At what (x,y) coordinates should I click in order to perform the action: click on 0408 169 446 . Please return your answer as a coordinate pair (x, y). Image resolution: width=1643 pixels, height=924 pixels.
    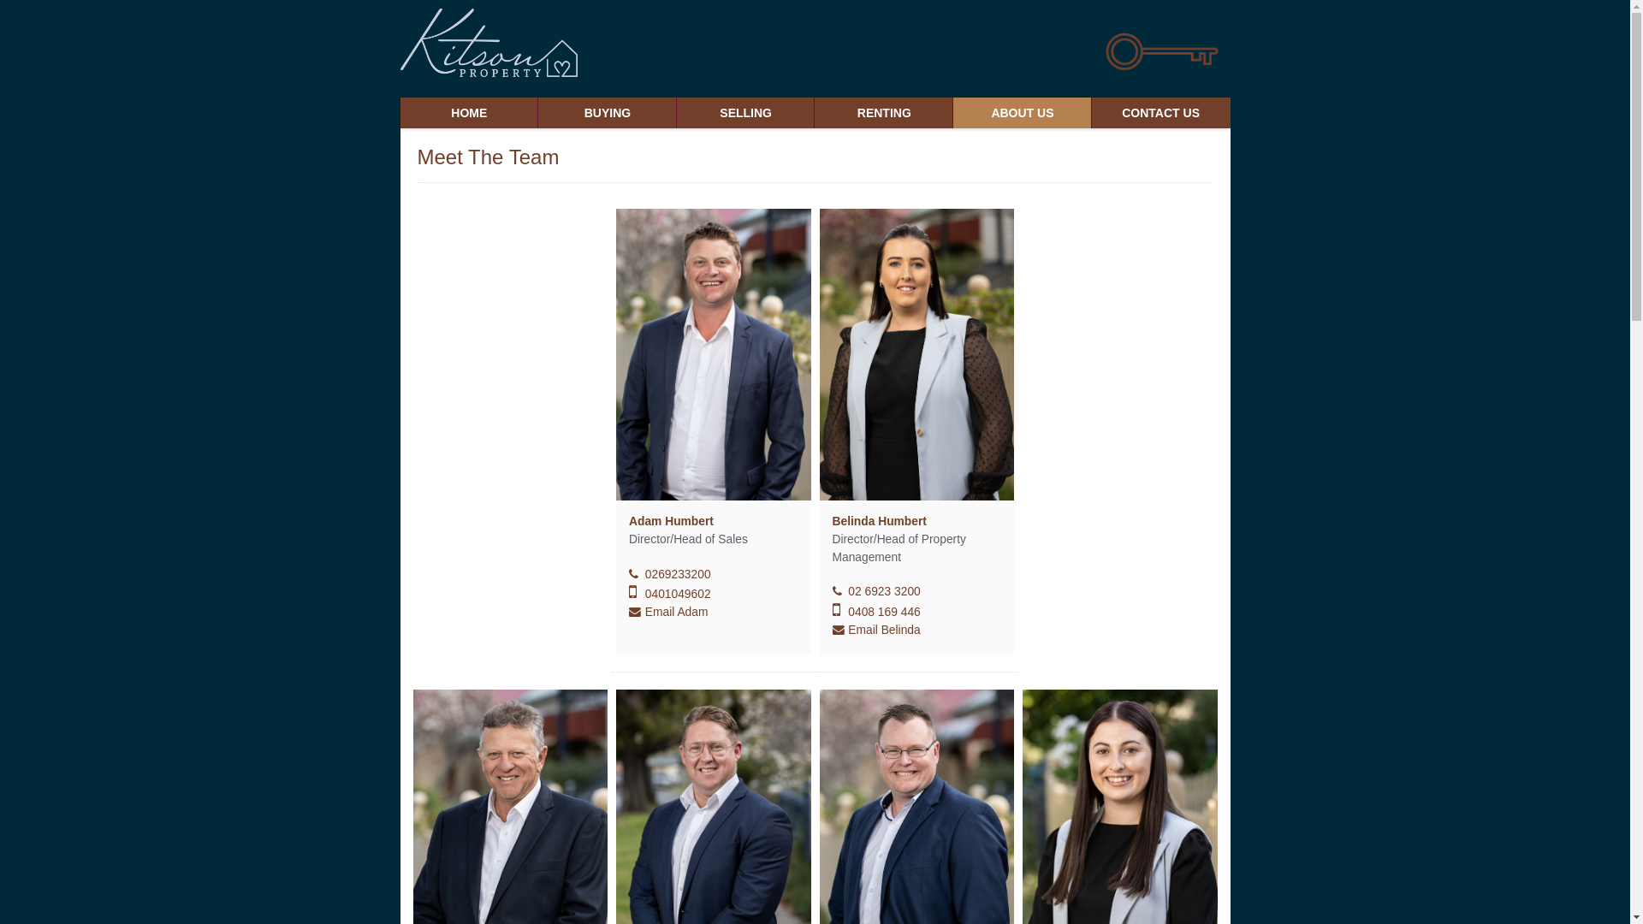
    Looking at the image, I should click on (878, 613).